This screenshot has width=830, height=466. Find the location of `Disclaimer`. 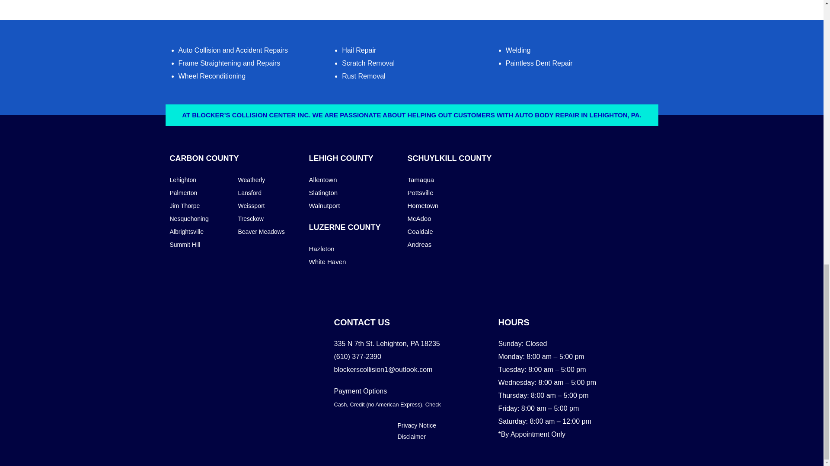

Disclaimer is located at coordinates (411, 437).